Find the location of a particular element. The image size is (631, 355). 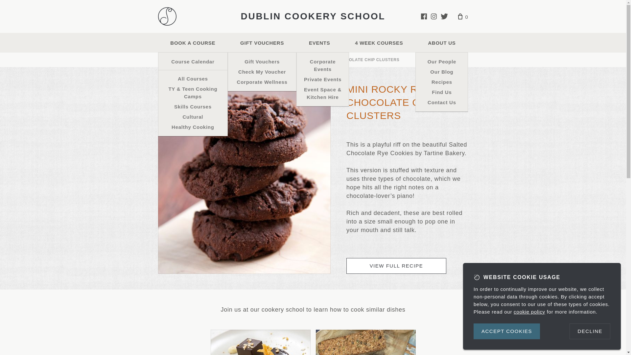

0 is located at coordinates (463, 16).